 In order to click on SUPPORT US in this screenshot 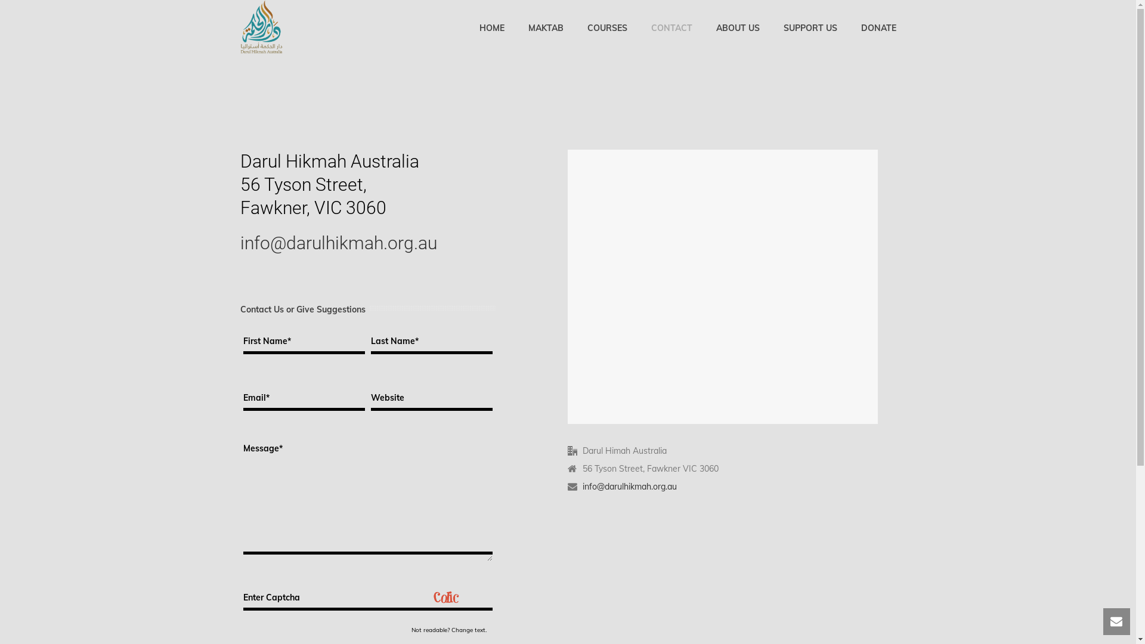, I will do `click(810, 27)`.